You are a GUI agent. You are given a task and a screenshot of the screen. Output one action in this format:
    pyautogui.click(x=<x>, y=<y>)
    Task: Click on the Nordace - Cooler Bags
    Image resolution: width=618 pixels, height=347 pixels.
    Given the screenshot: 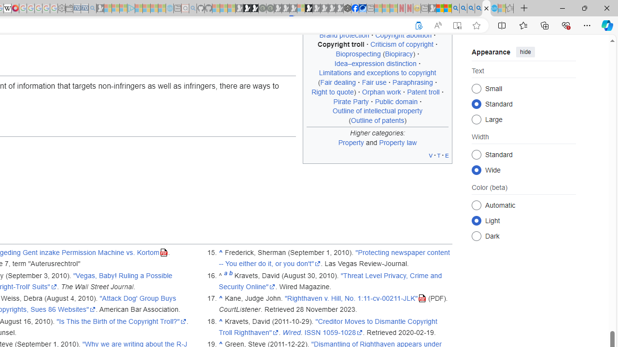 What is the action you would take?
    pyautogui.click(x=347, y=9)
    